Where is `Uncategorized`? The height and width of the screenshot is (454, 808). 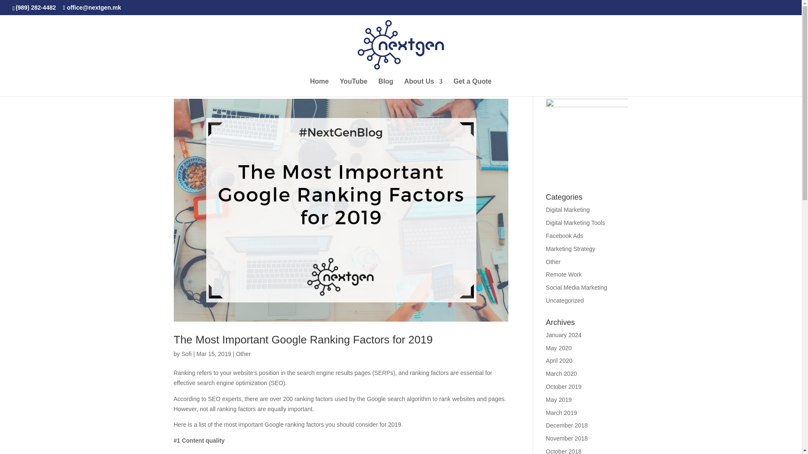 Uncategorized is located at coordinates (565, 300).